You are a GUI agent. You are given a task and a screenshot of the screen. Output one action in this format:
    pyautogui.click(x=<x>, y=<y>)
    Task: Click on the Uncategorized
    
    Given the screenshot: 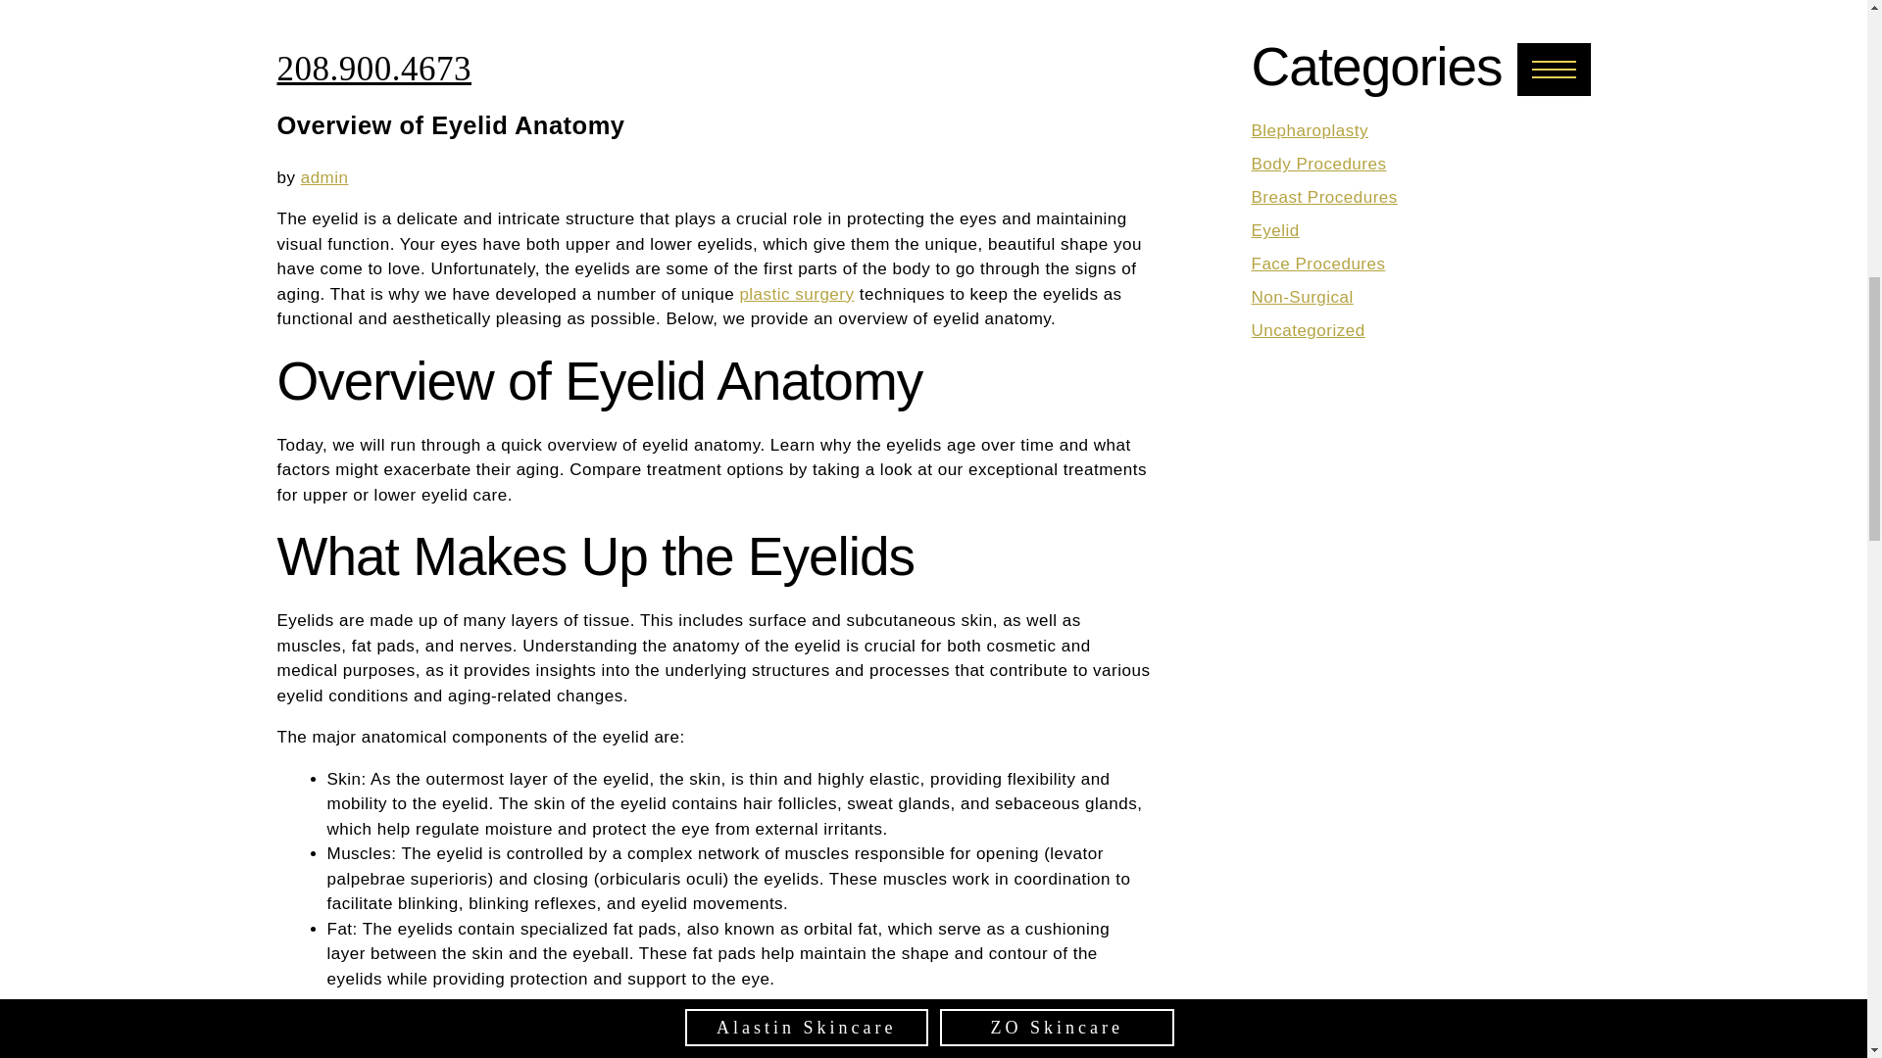 What is the action you would take?
    pyautogui.click(x=1308, y=330)
    